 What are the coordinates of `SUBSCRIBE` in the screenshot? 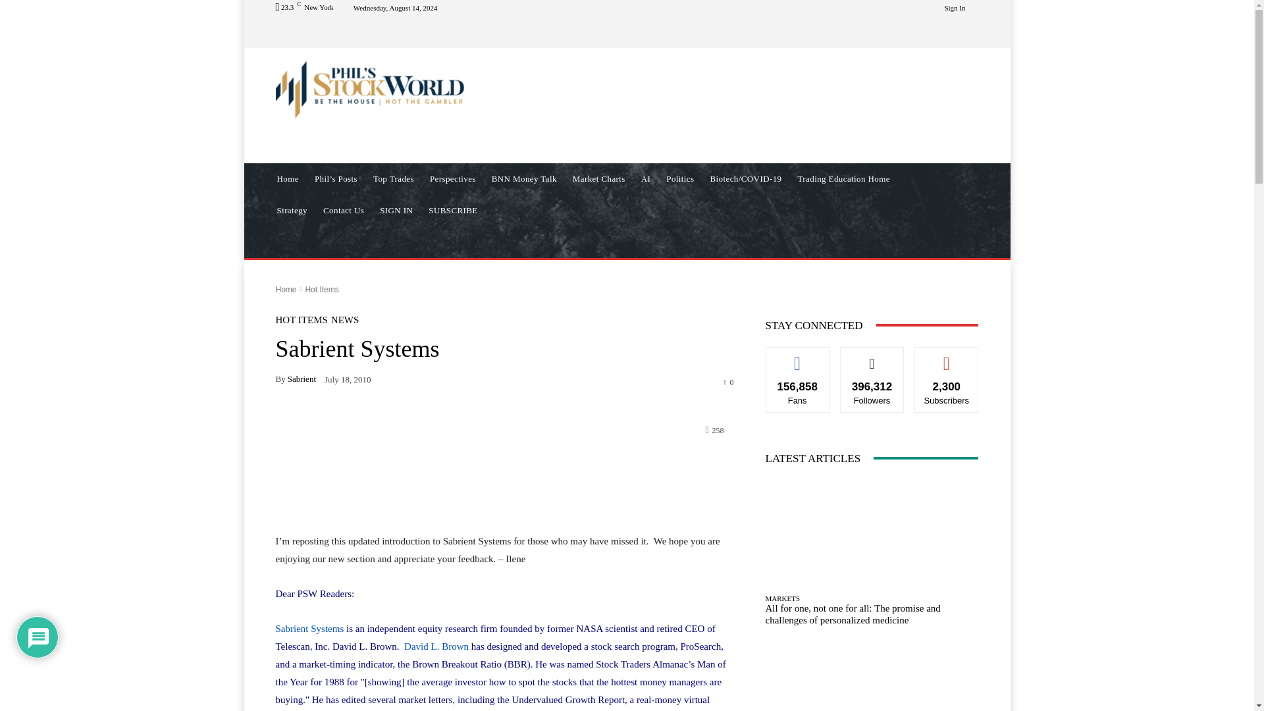 It's located at (453, 211).